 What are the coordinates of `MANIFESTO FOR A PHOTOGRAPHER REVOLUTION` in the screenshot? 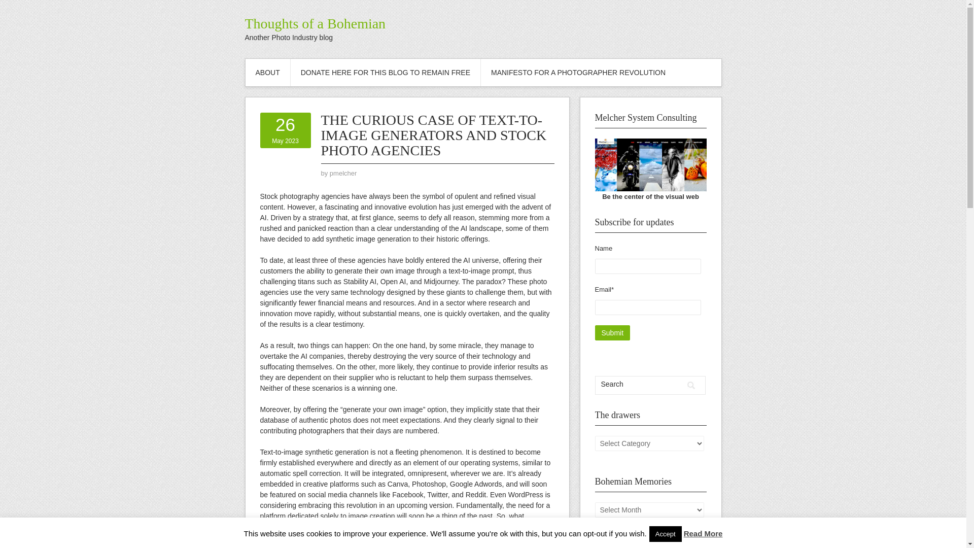 It's located at (268, 72).